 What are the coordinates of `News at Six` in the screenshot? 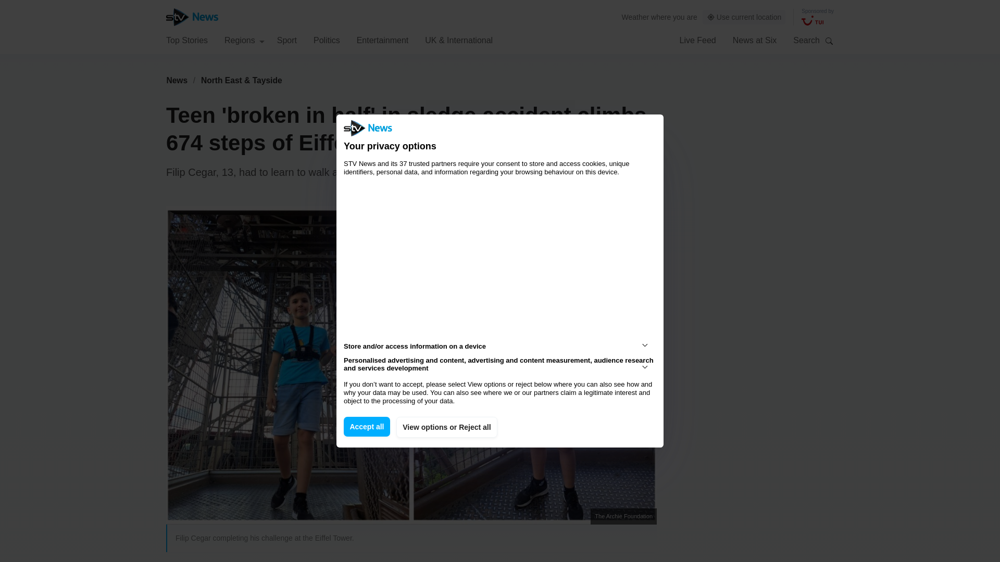 It's located at (755, 40).